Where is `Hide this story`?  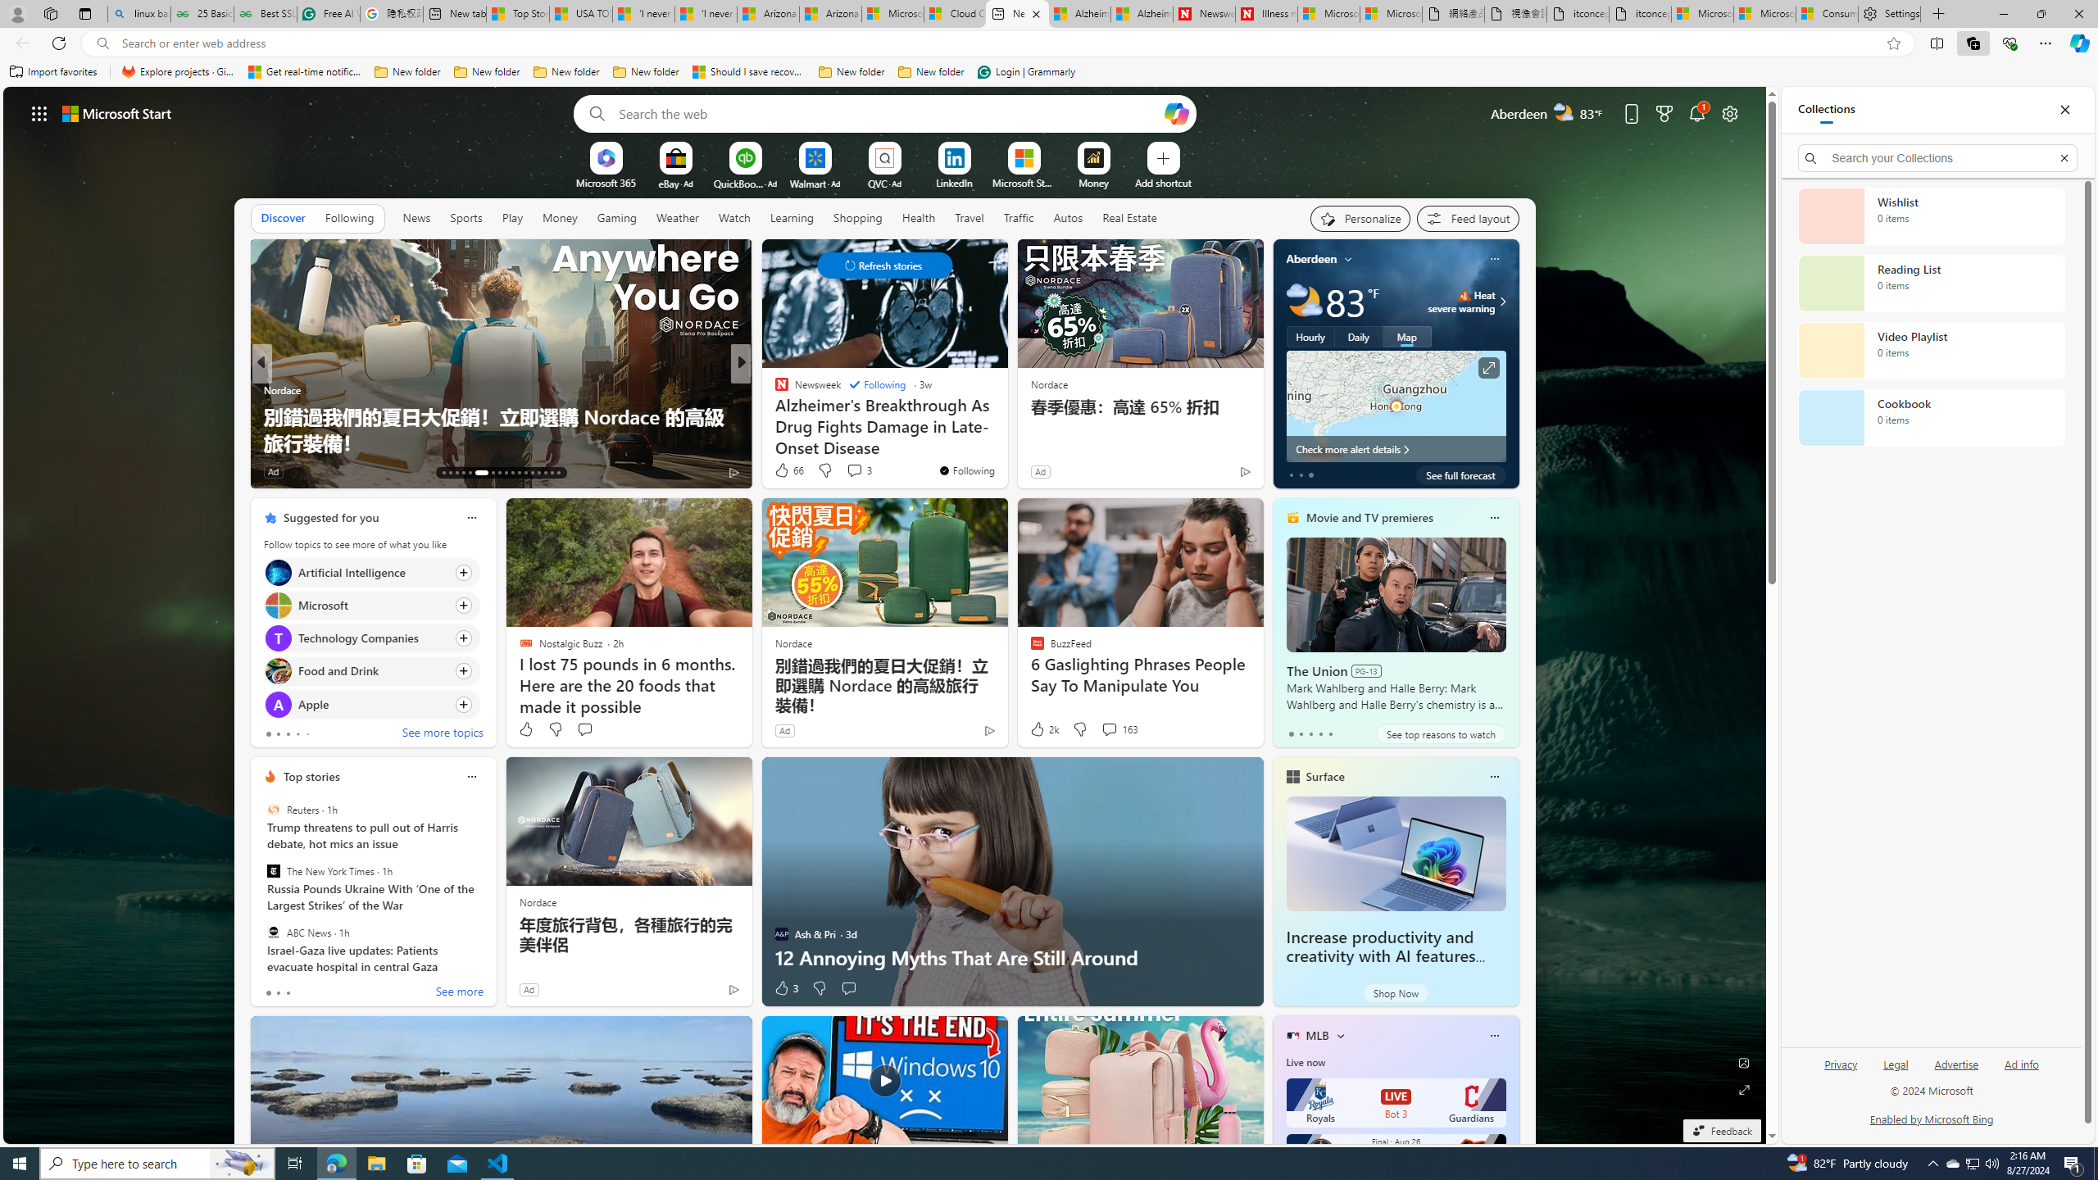
Hide this story is located at coordinates (957, 259).